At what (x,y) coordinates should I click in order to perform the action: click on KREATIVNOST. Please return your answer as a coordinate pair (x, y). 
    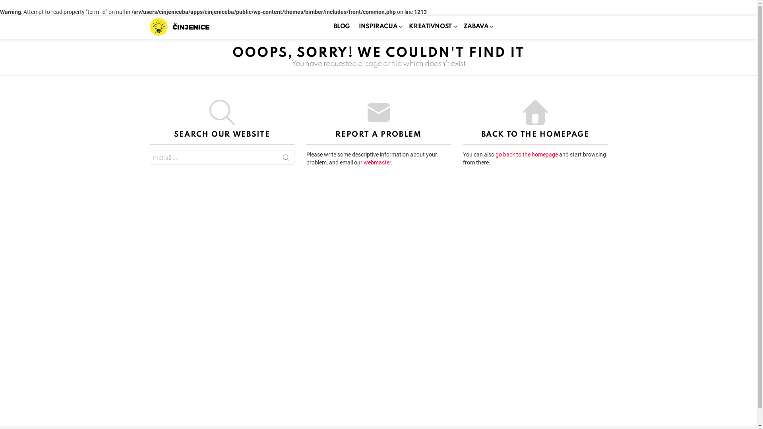
    Looking at the image, I should click on (432, 27).